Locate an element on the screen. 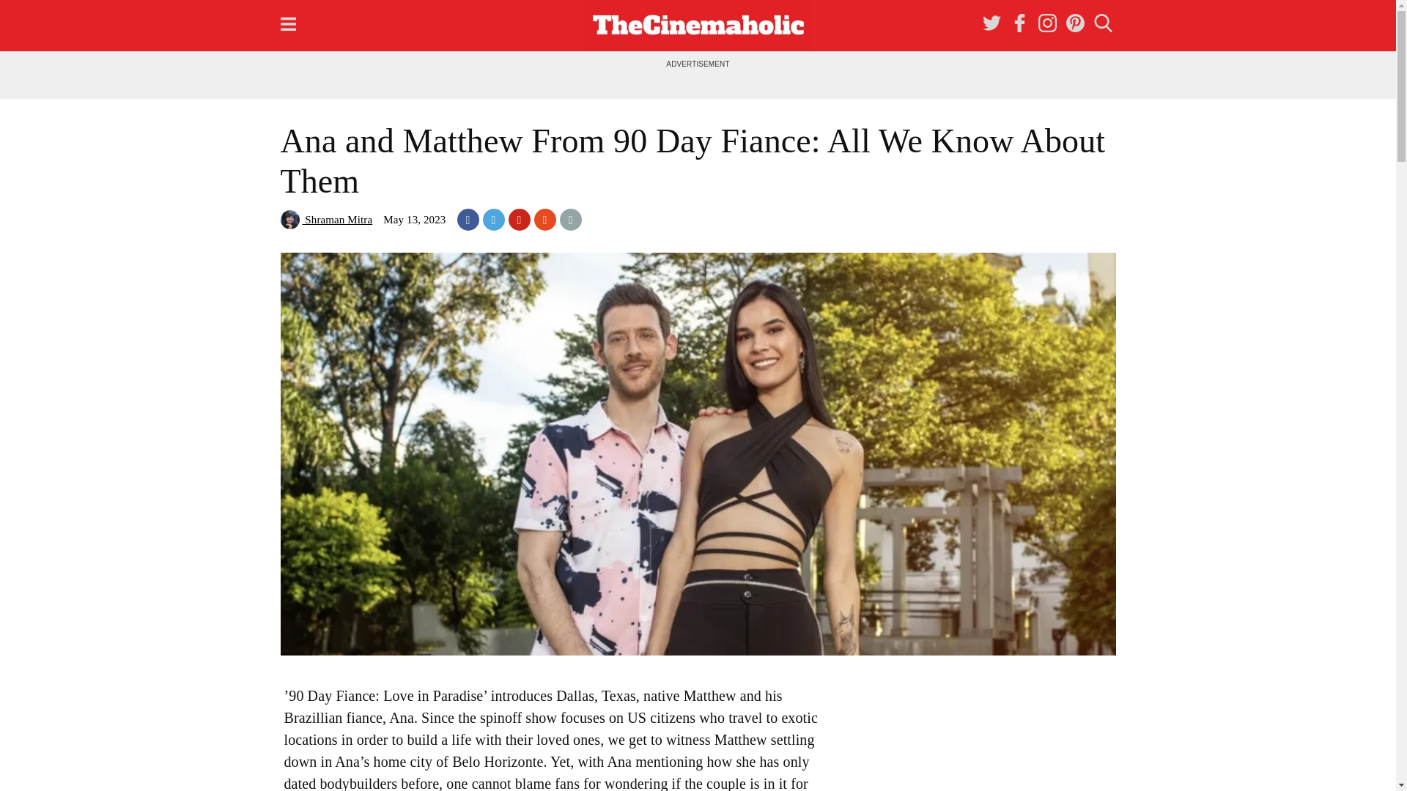  Shraman Mitra is located at coordinates (326, 219).